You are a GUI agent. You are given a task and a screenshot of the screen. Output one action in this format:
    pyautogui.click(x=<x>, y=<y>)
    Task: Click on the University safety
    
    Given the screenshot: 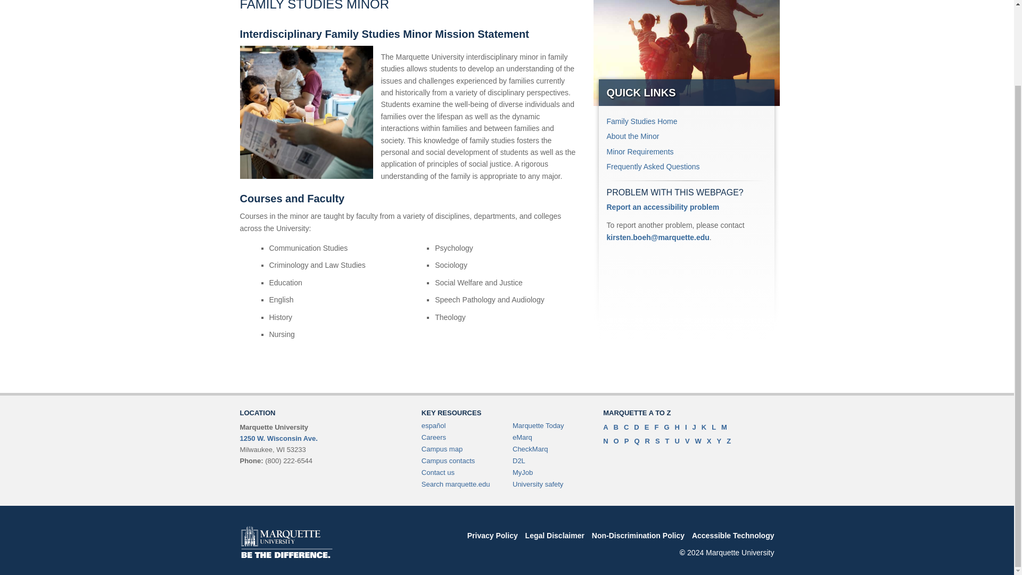 What is the action you would take?
    pyautogui.click(x=538, y=483)
    